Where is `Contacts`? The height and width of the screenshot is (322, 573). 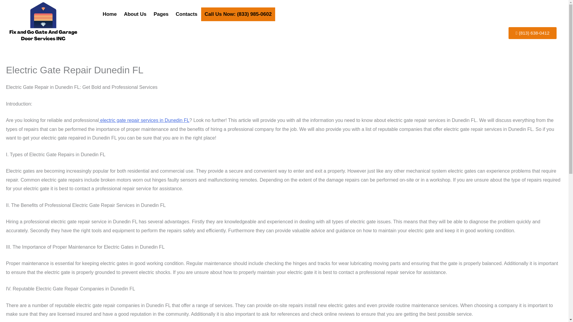 Contacts is located at coordinates (187, 14).